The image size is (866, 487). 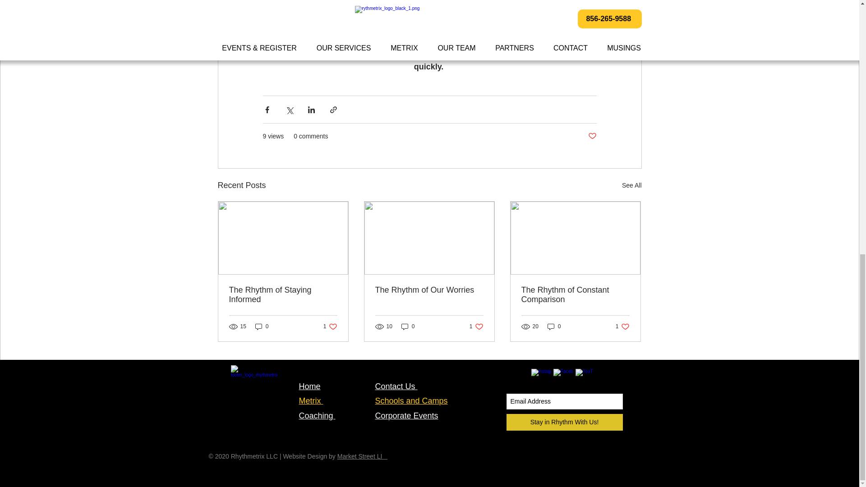 What do you see at coordinates (554, 326) in the screenshot?
I see `0` at bounding box center [554, 326].